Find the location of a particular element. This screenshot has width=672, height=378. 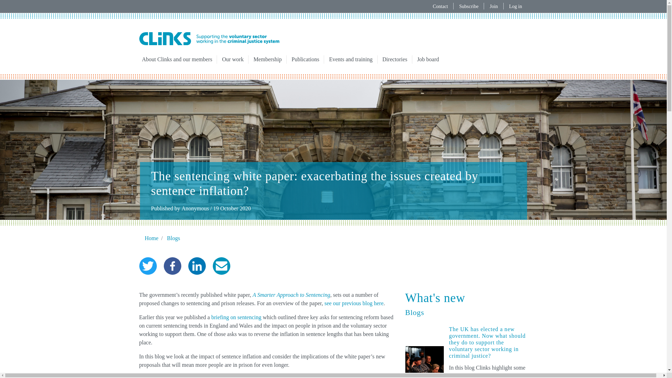

Events listings is located at coordinates (350, 59).